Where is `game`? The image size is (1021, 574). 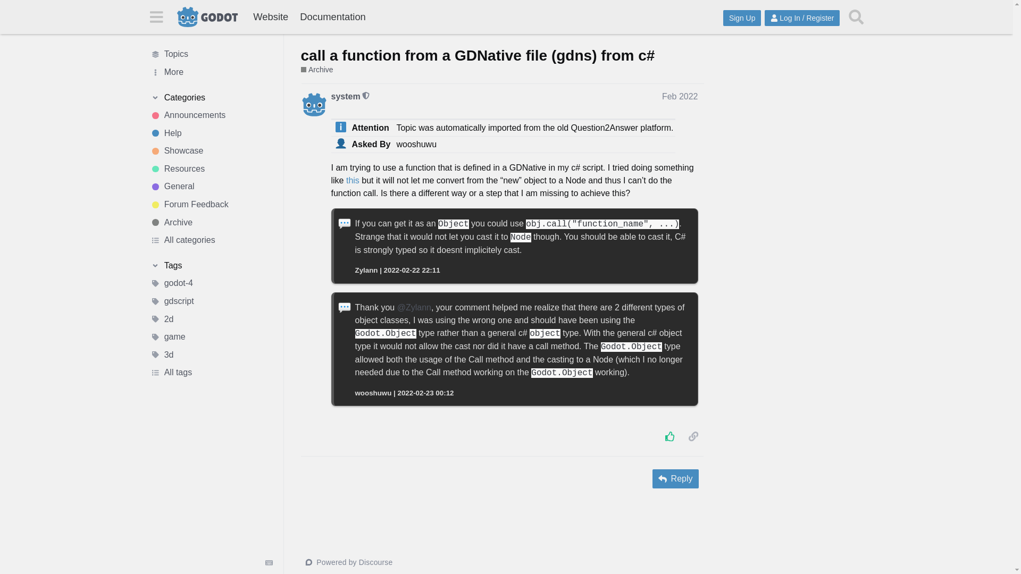
game is located at coordinates (211, 337).